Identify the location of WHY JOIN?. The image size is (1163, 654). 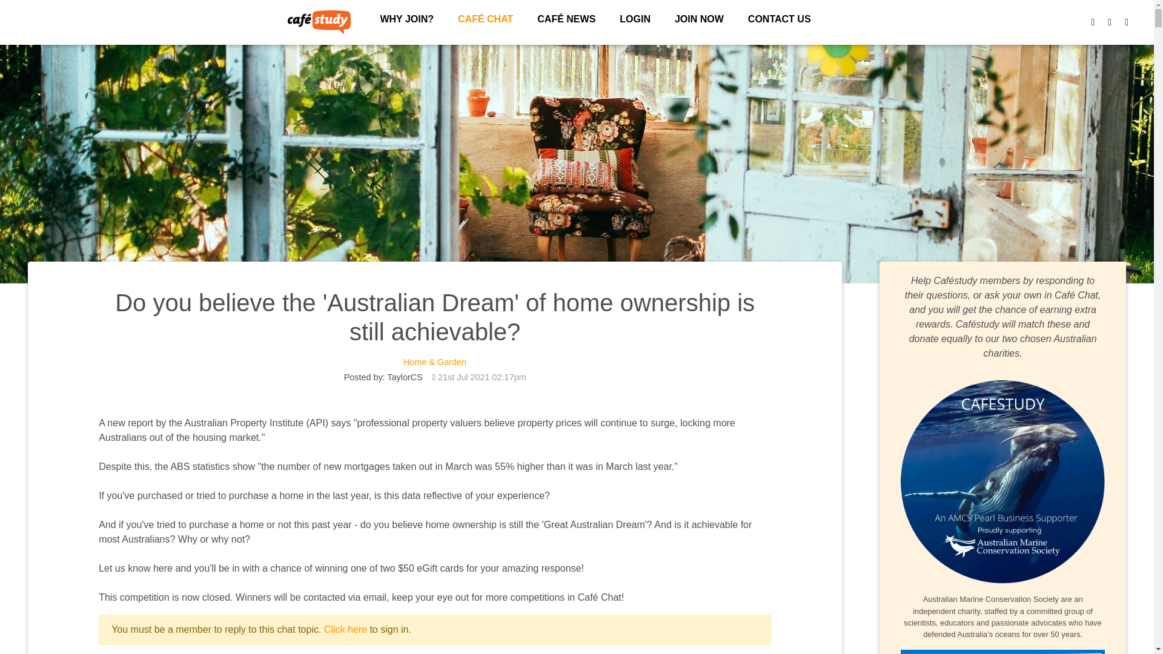
(406, 19).